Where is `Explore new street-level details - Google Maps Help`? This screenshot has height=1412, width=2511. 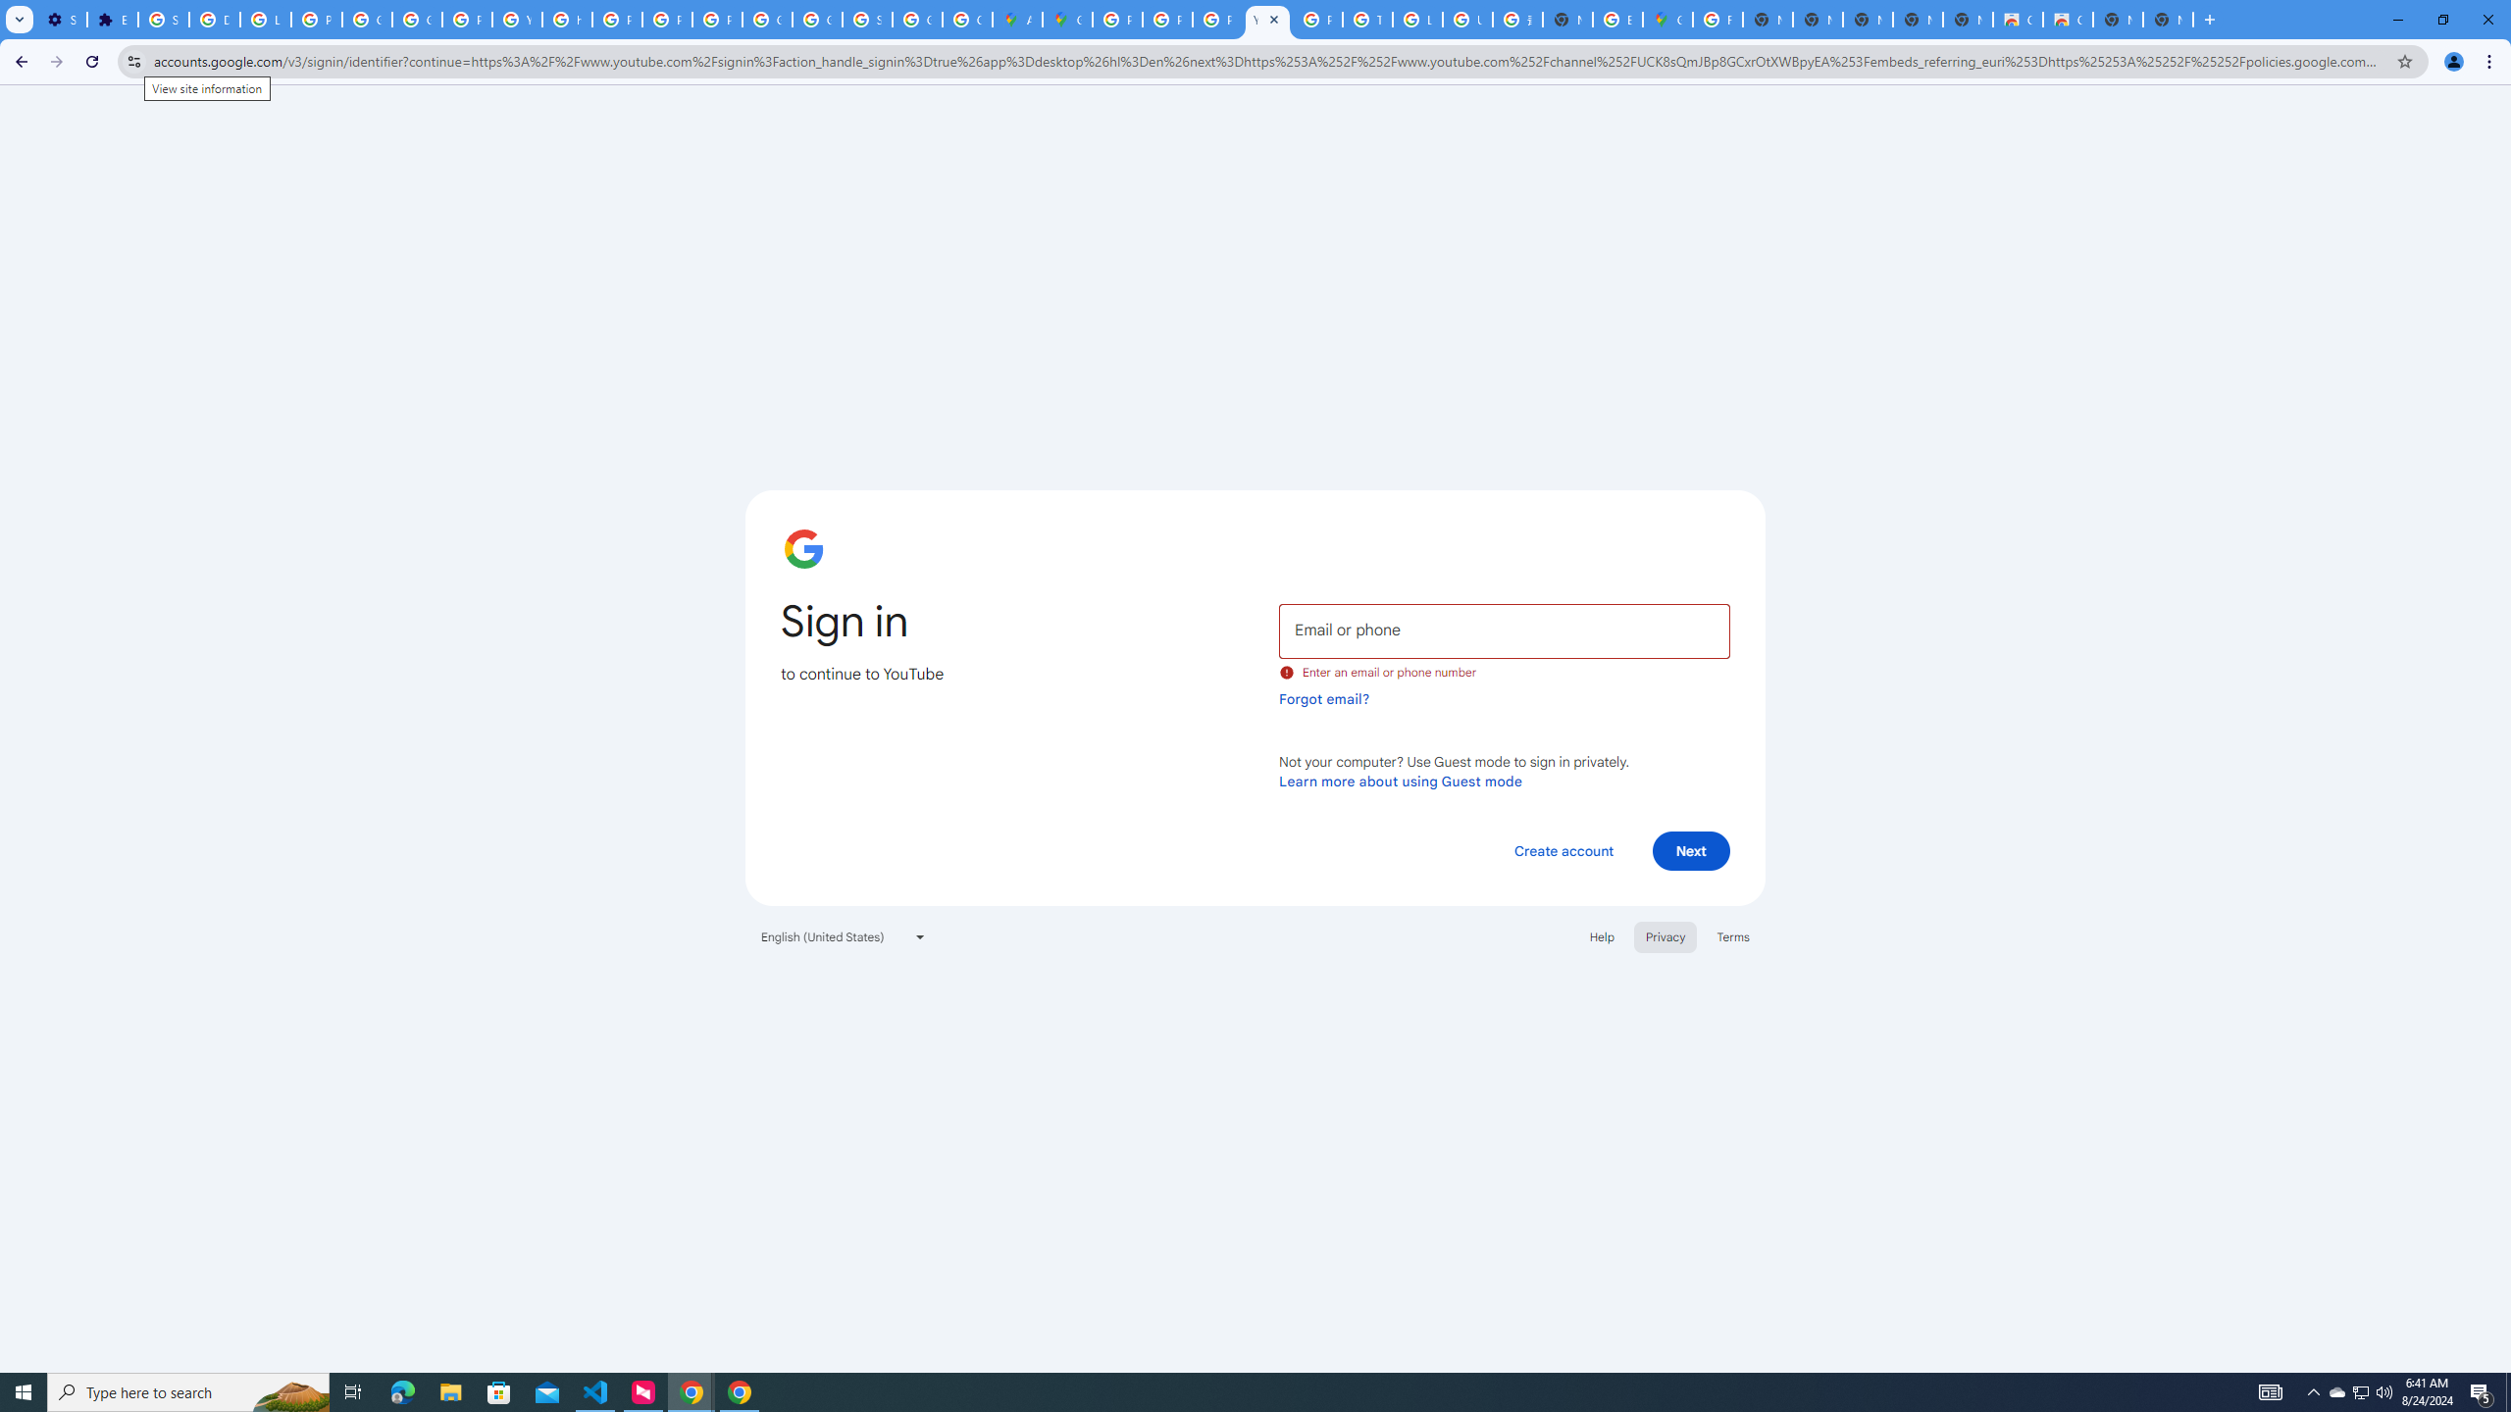 Explore new street-level details - Google Maps Help is located at coordinates (1618, 20).